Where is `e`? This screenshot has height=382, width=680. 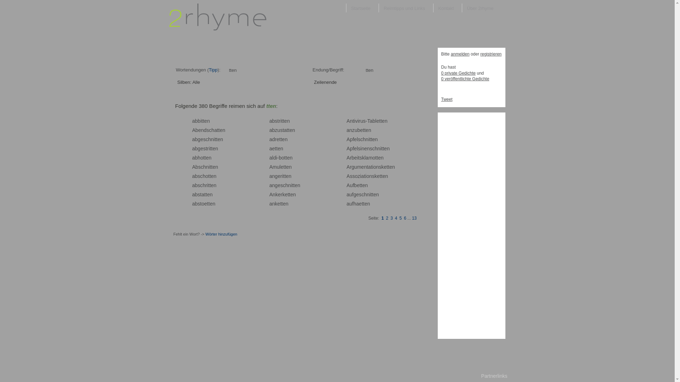 e is located at coordinates (221, 130).